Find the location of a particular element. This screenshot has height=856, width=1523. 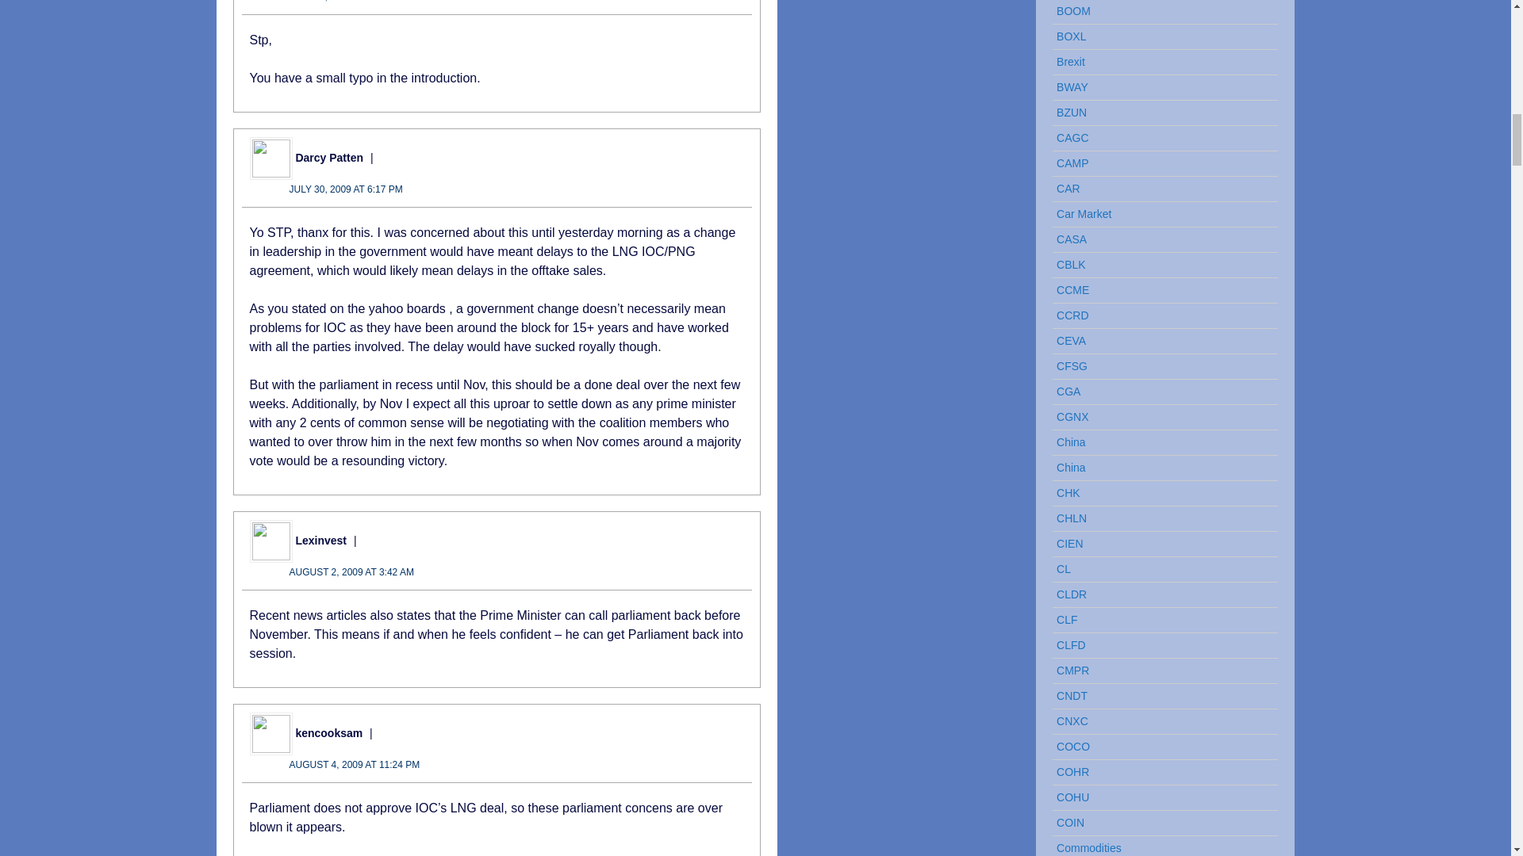

JULY 30, 2009 AT 6:17 PM is located at coordinates (345, 189).